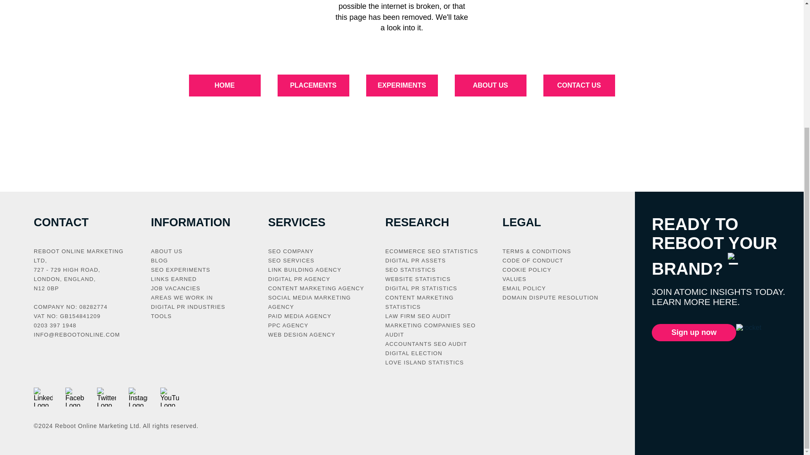 The height and width of the screenshot is (455, 810). What do you see at coordinates (313, 85) in the screenshot?
I see `Placements` at bounding box center [313, 85].